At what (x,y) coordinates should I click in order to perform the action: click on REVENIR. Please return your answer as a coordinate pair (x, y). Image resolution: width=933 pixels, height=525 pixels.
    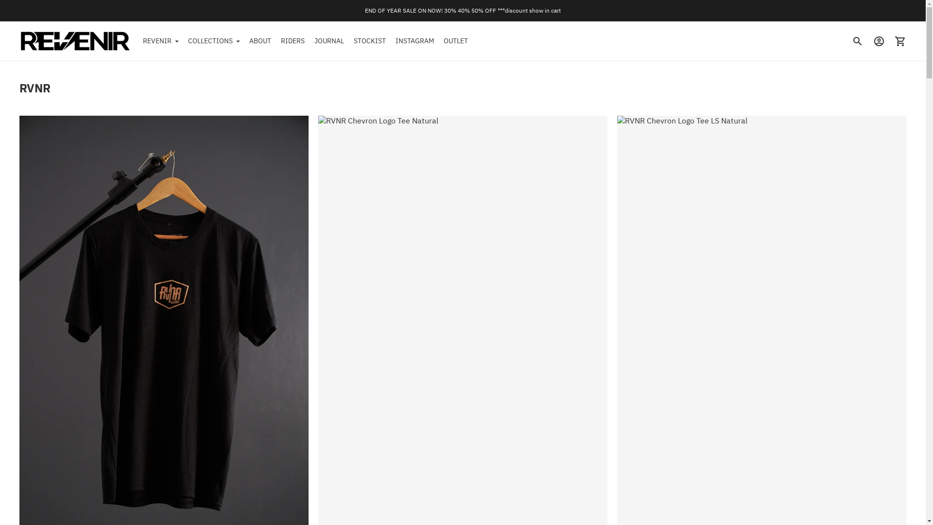
    Looking at the image, I should click on (160, 41).